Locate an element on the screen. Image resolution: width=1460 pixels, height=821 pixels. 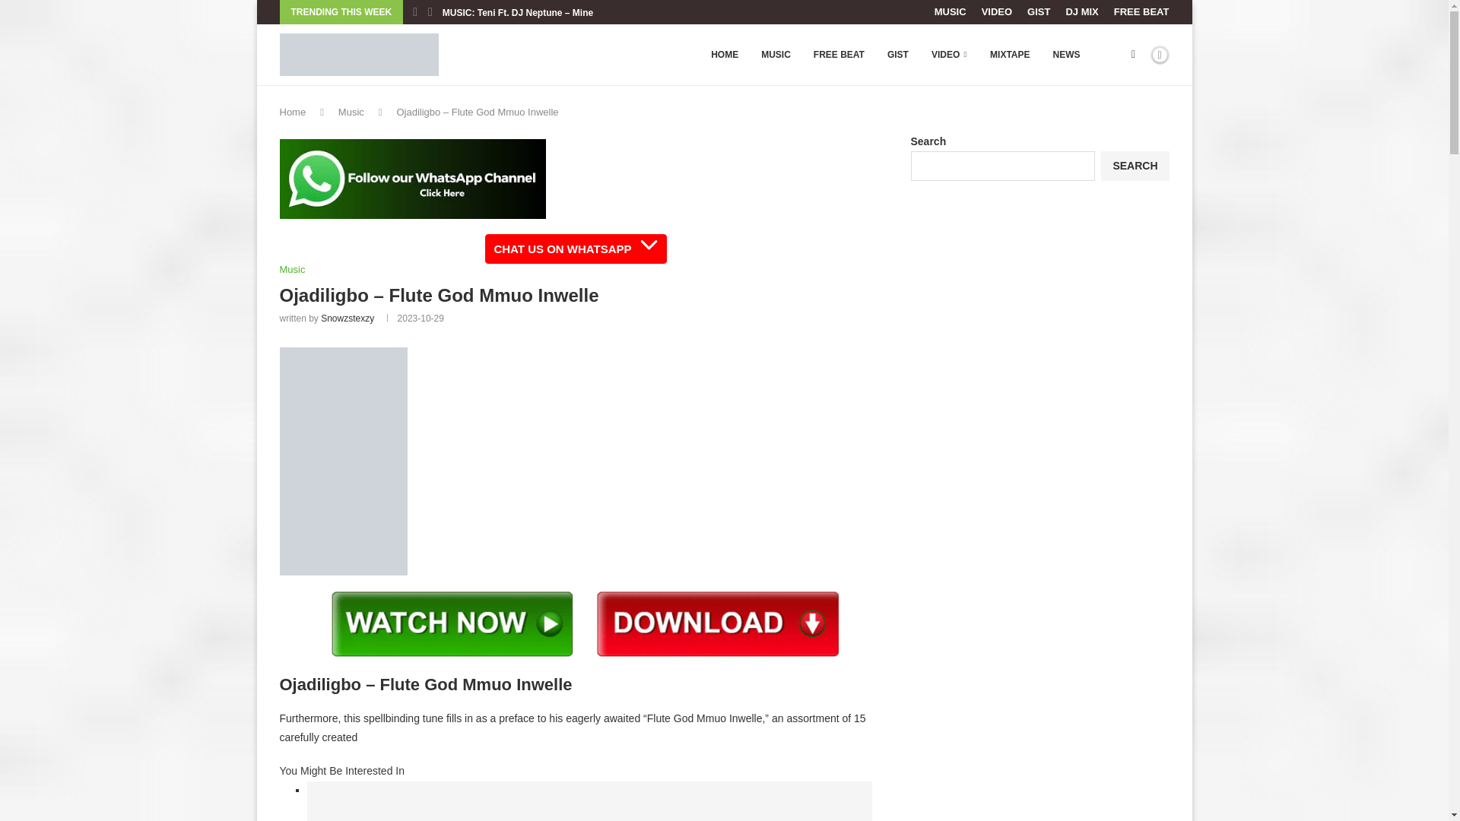
VIDEO is located at coordinates (996, 12).